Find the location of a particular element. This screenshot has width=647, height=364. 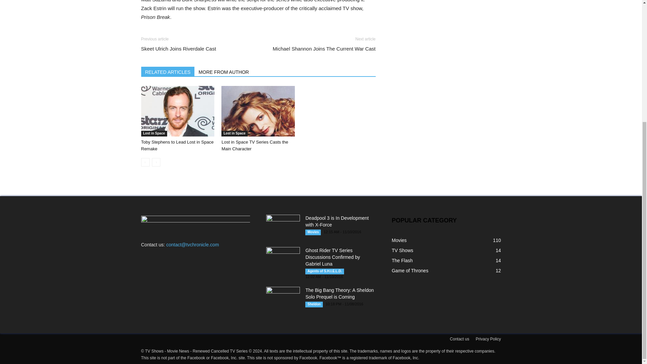

Deadpool 3 is In Development with X-Force is located at coordinates (283, 226).